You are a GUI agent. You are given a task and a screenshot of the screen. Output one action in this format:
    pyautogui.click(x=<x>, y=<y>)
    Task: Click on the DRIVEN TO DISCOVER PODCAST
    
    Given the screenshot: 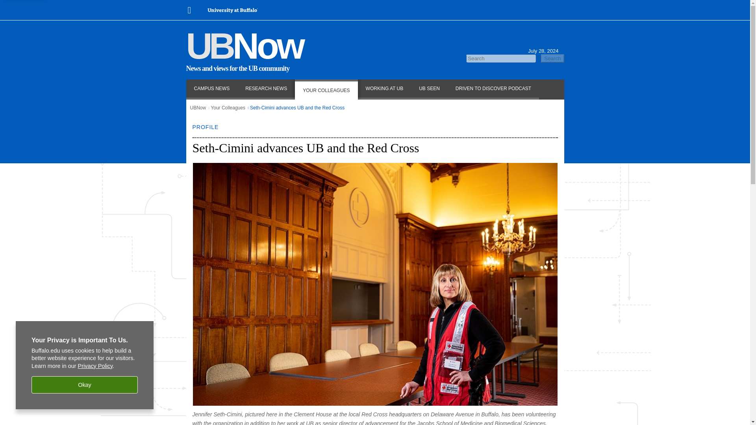 What is the action you would take?
    pyautogui.click(x=493, y=89)
    